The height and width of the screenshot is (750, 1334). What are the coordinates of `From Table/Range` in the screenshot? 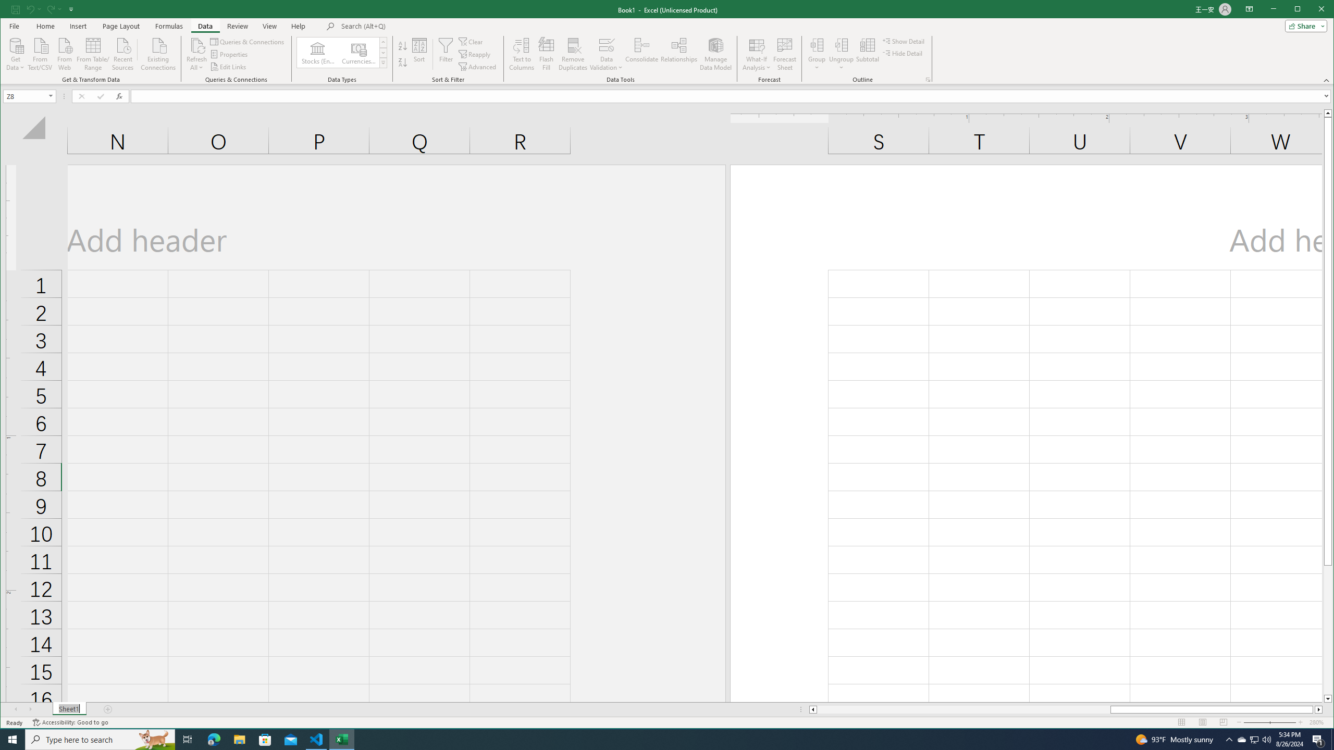 It's located at (93, 53).